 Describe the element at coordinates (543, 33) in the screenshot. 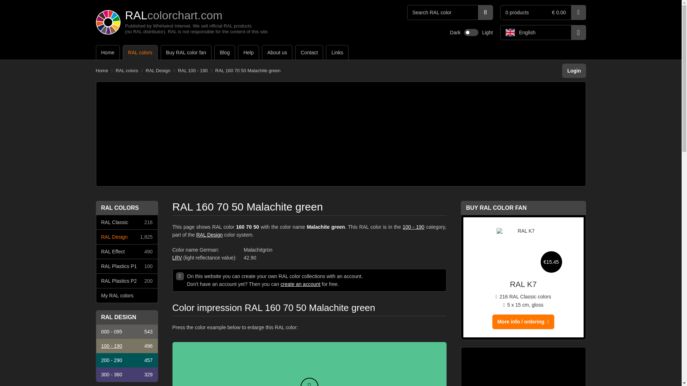

I see `English` at that location.